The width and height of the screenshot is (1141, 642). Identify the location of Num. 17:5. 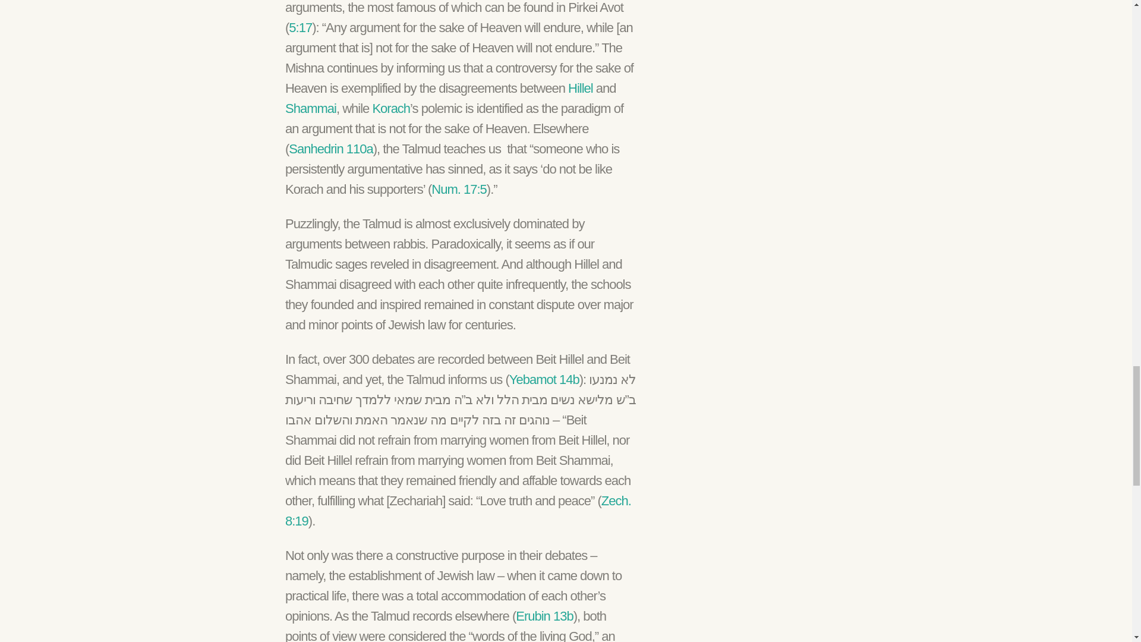
(459, 189).